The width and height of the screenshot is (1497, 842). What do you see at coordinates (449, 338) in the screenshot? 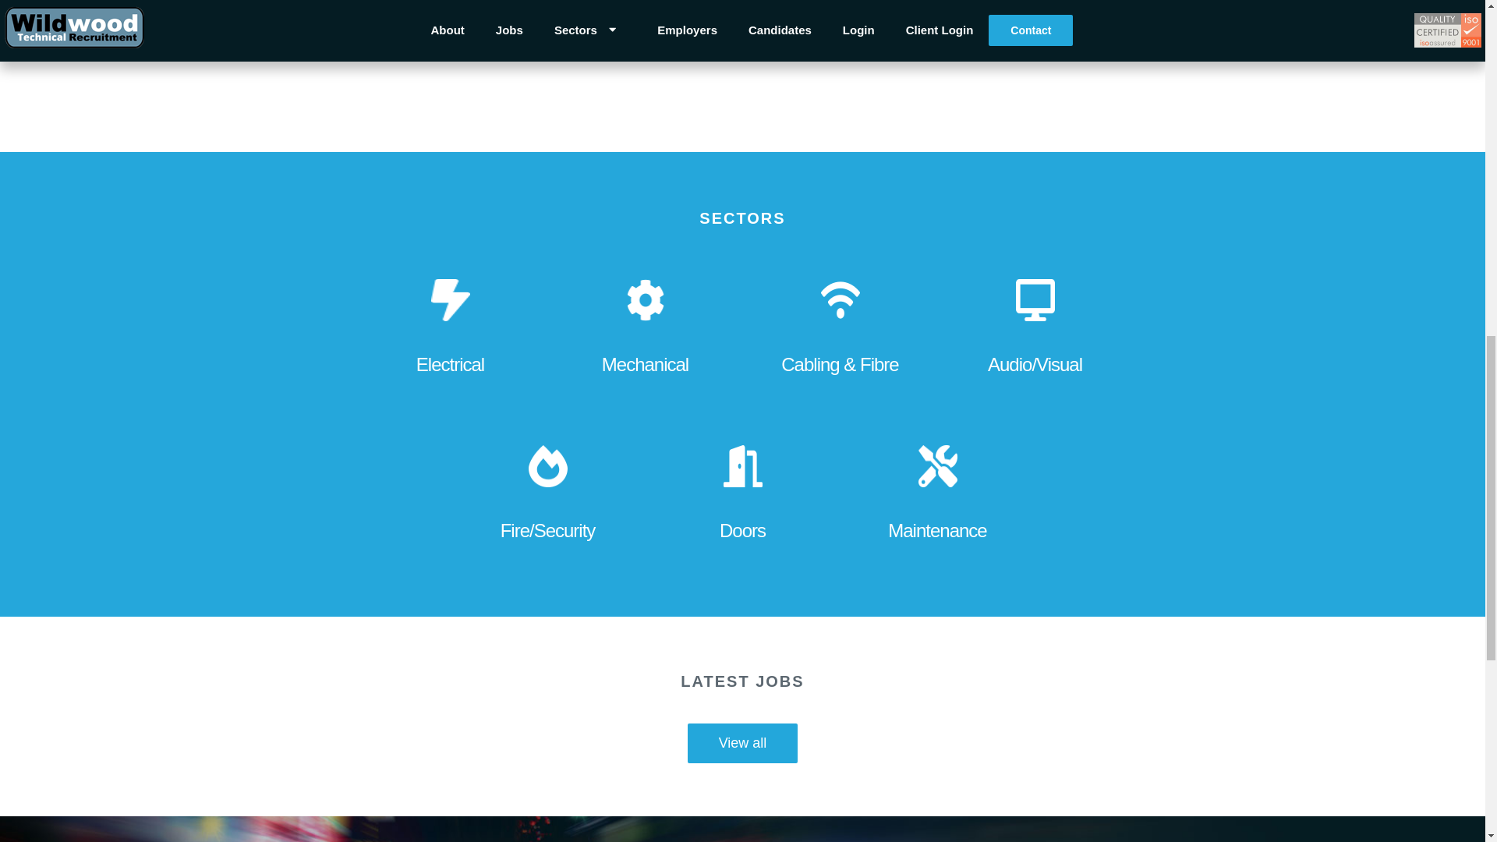
I see `Electrical` at bounding box center [449, 338].